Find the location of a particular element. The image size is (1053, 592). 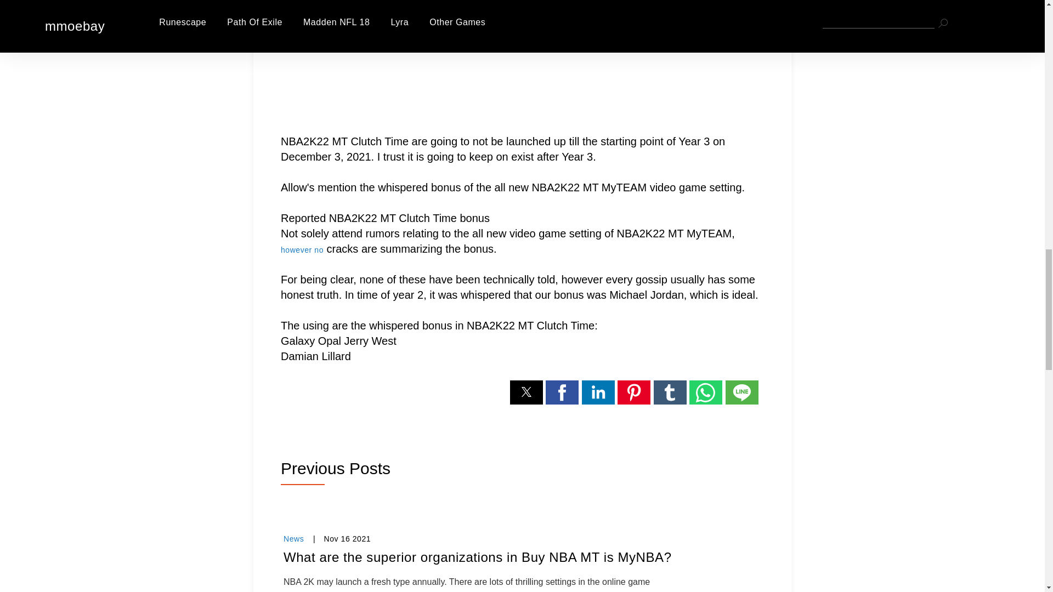

however no is located at coordinates (302, 250).